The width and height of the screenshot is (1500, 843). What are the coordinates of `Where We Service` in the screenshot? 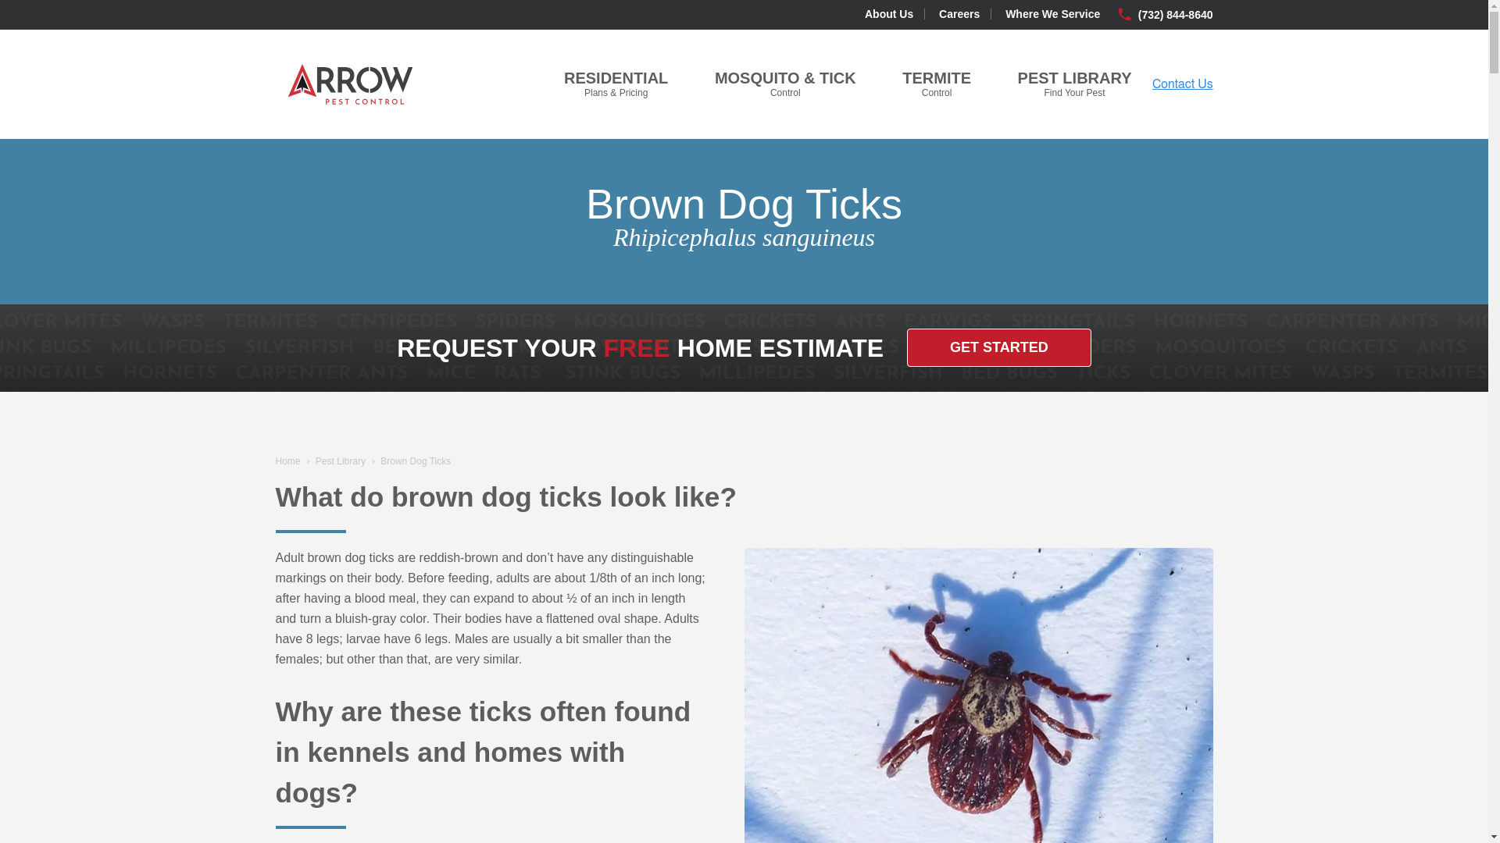 It's located at (936, 84).